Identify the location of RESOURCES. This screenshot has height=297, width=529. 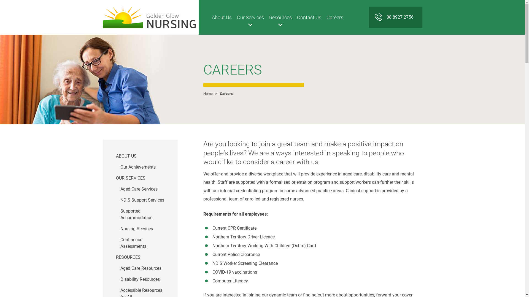
(140, 257).